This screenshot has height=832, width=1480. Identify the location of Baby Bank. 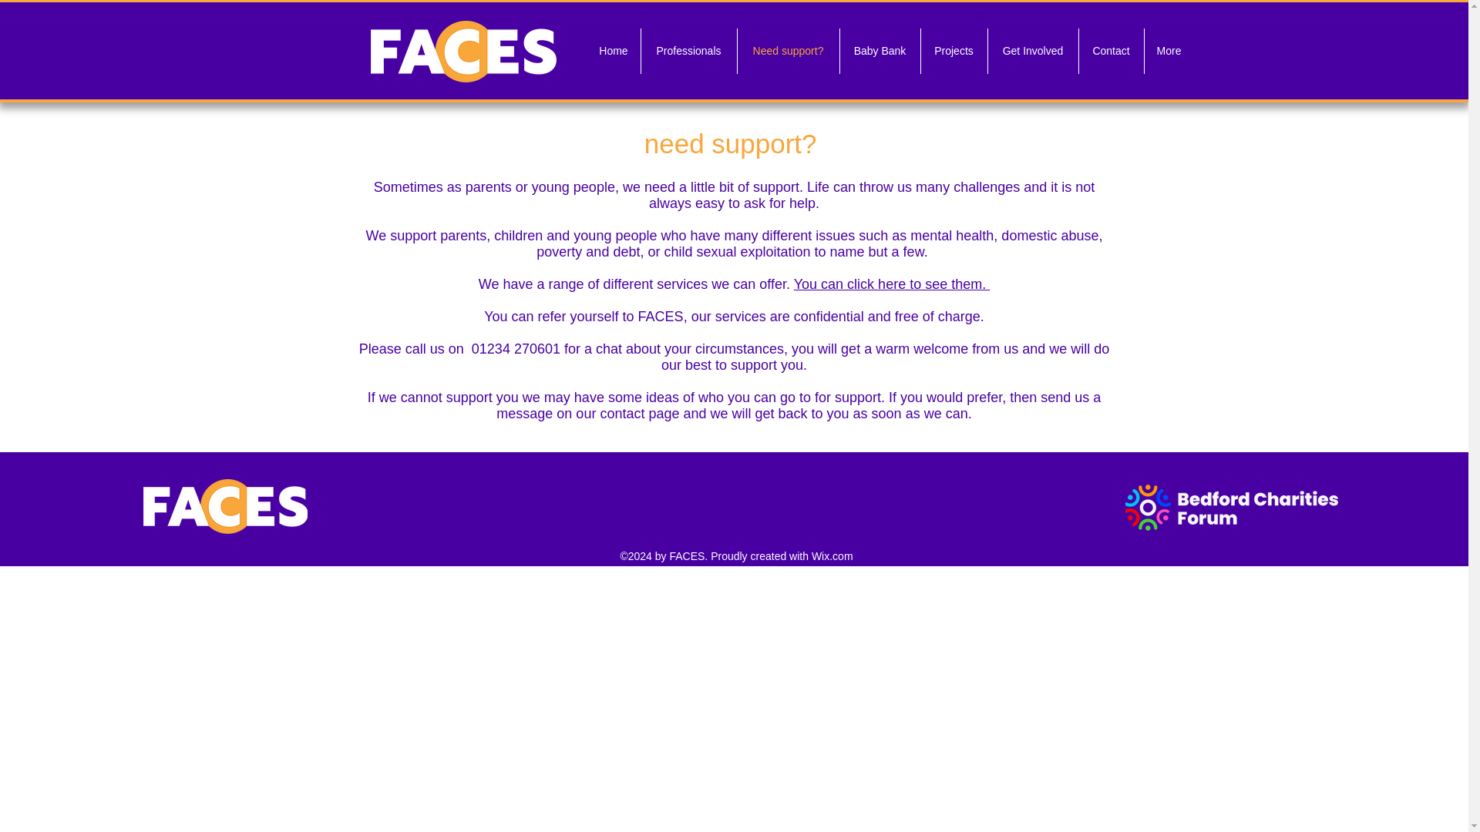
(880, 51).